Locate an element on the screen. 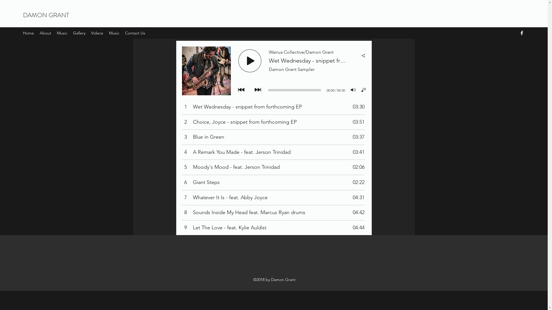  DAMON GRANT is located at coordinates (46, 15).